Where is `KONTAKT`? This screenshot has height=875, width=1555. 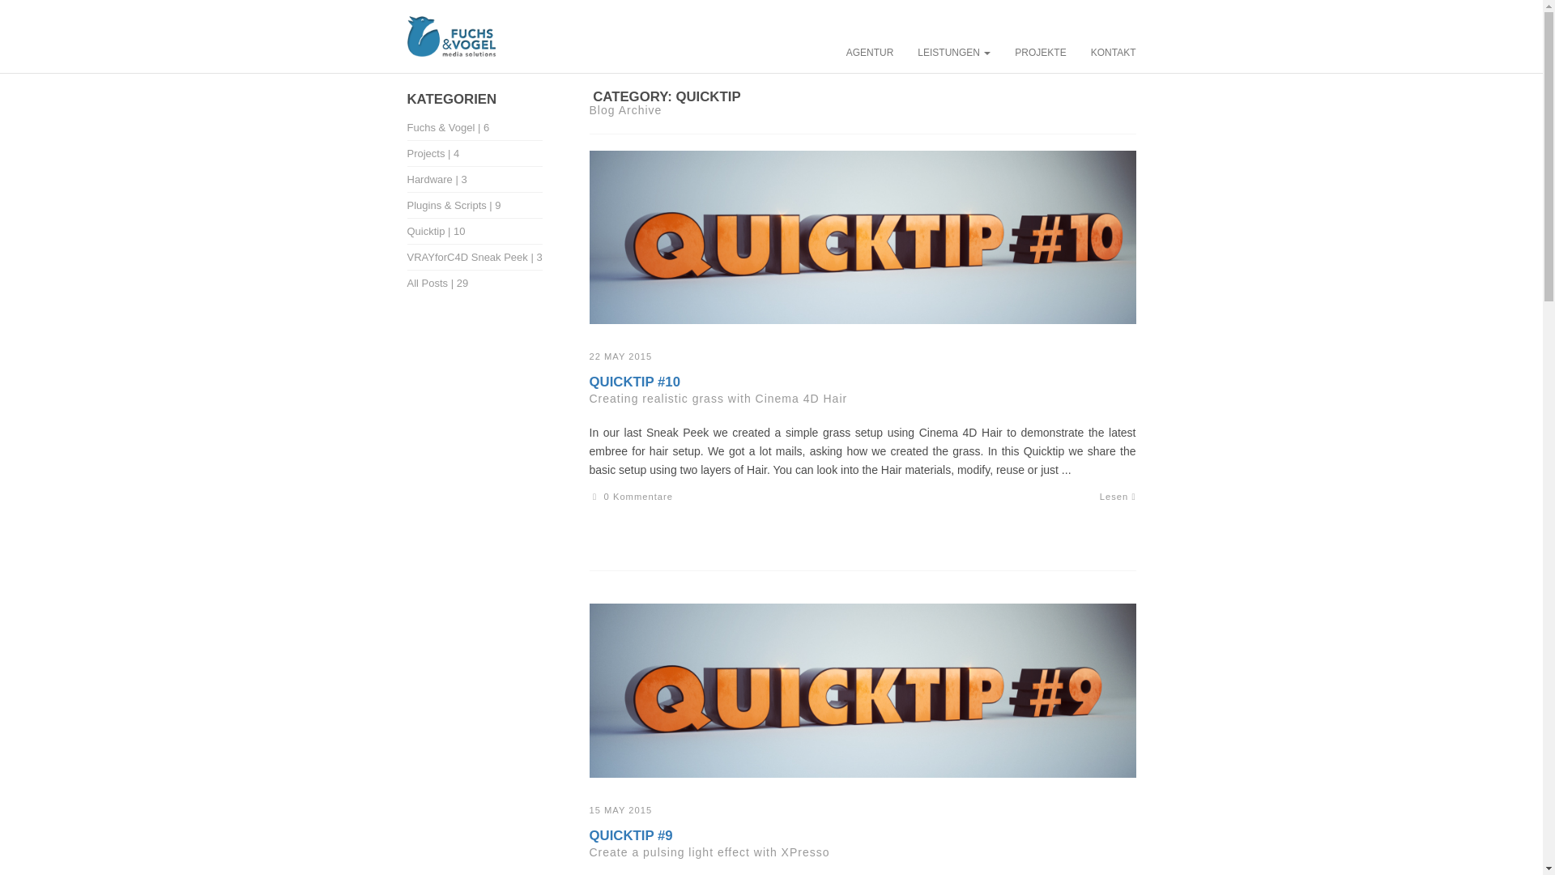
KONTAKT is located at coordinates (1114, 51).